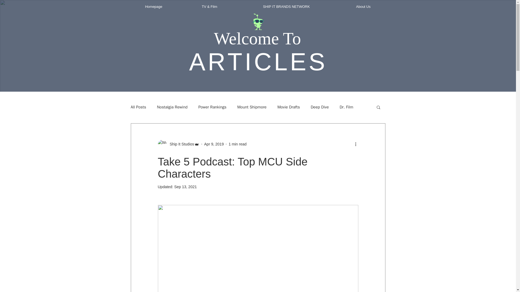  I want to click on Sep 13, 2021, so click(185, 187).